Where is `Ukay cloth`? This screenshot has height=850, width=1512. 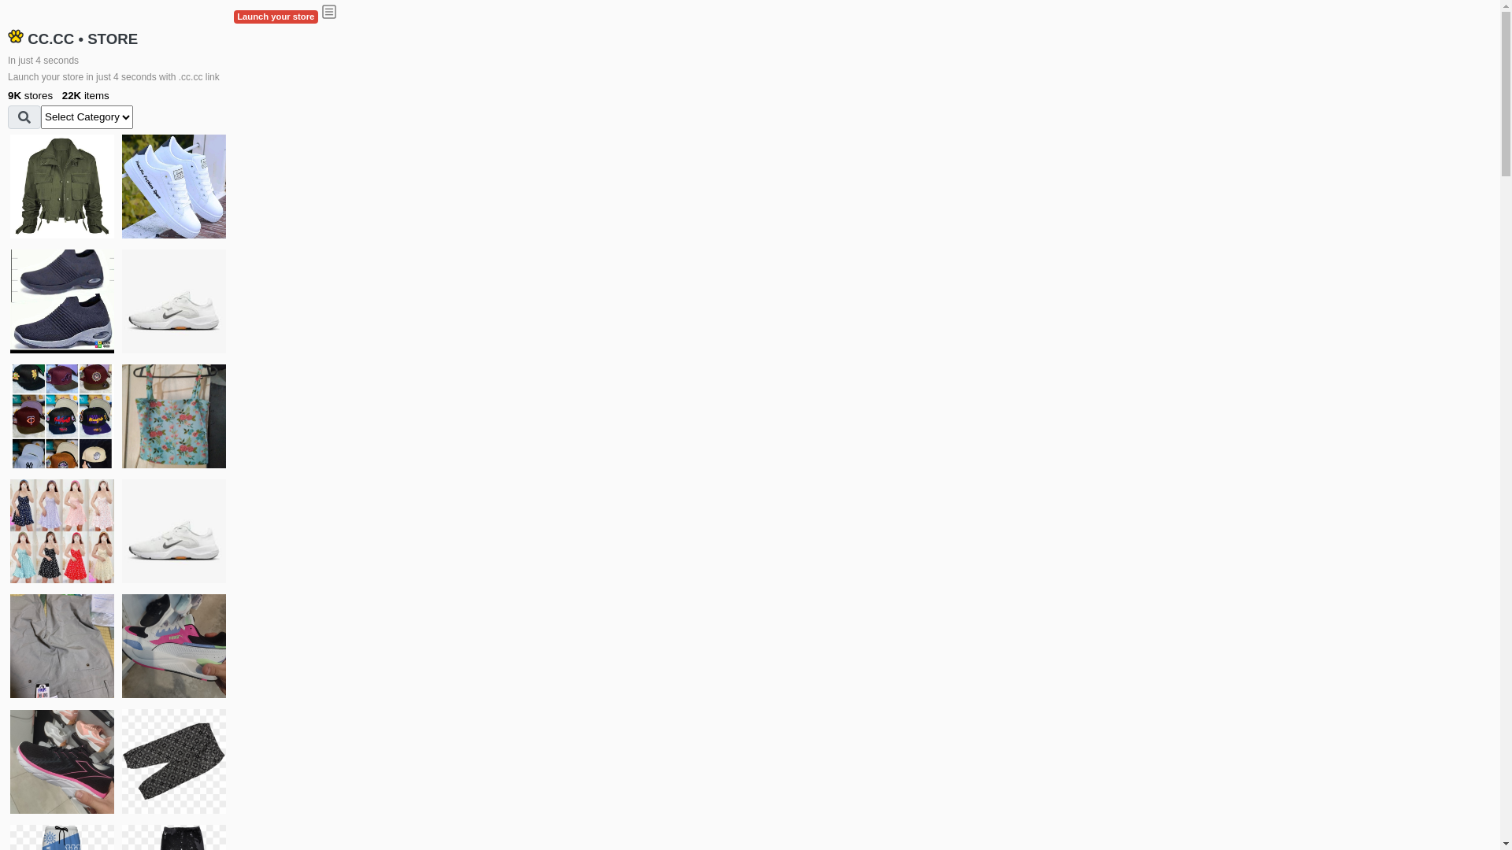
Ukay cloth is located at coordinates (174, 416).